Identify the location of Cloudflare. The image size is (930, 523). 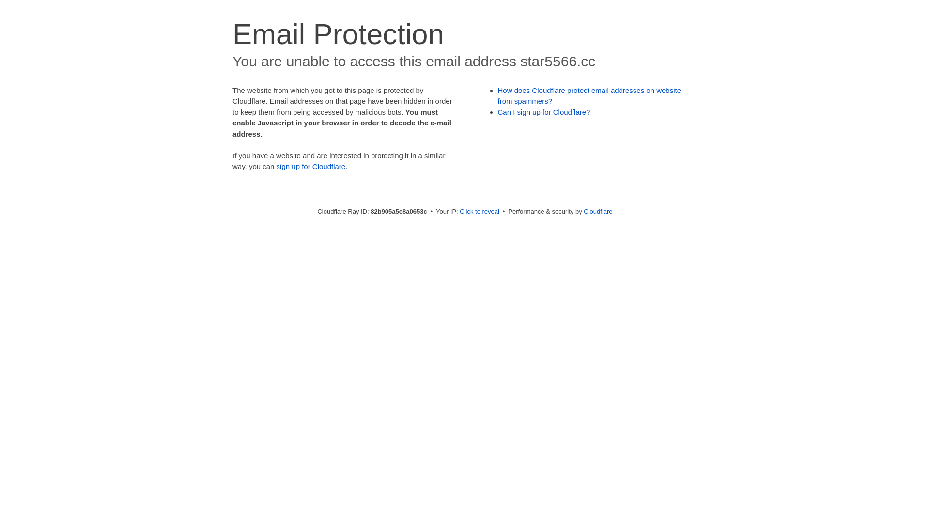
(598, 211).